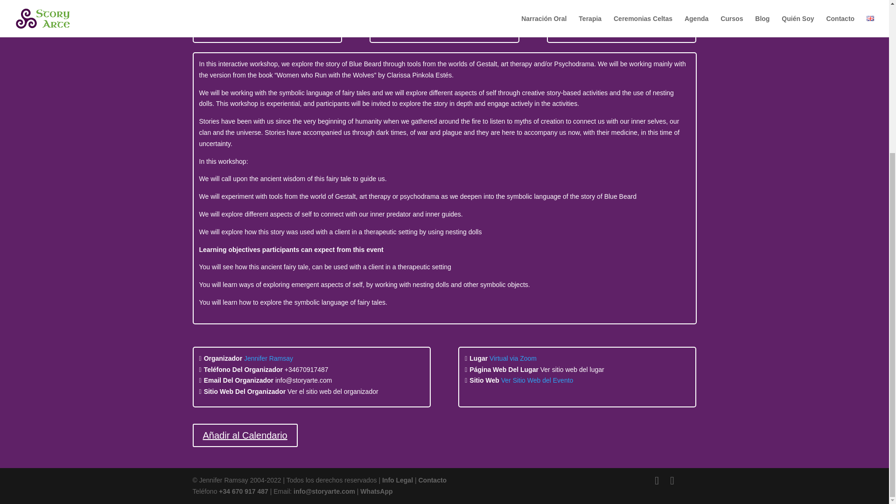 The width and height of the screenshot is (896, 504). What do you see at coordinates (572, 370) in the screenshot?
I see `Ver sitio web del lugar` at bounding box center [572, 370].